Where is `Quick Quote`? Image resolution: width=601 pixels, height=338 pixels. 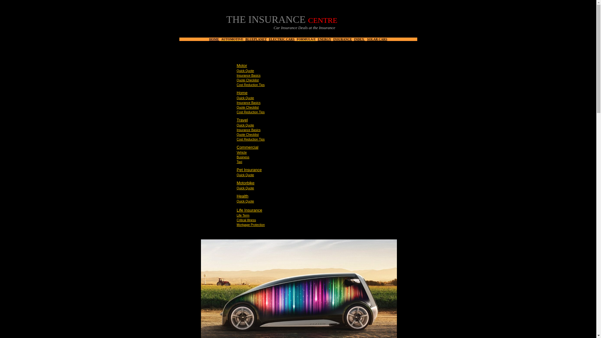
Quick Quote is located at coordinates (245, 188).